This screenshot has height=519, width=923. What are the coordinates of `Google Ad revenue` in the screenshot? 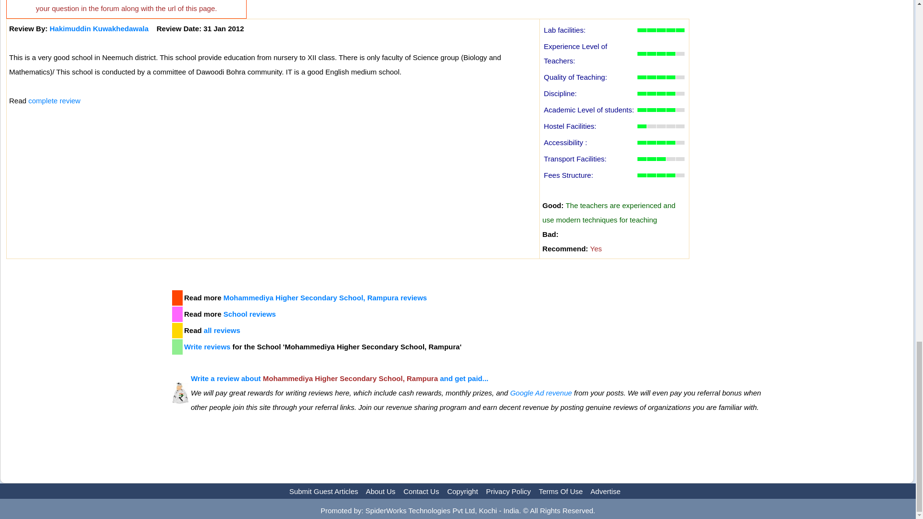 It's located at (541, 393).